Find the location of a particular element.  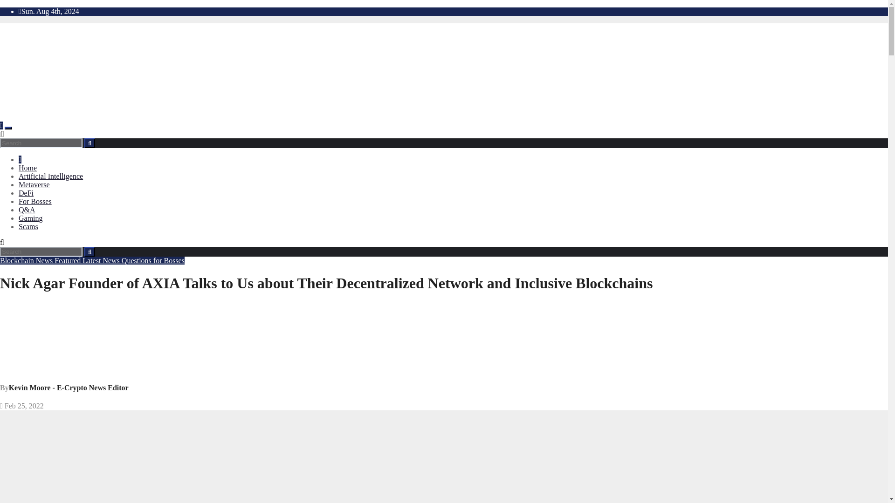

Artificial Intelligence is located at coordinates (51, 176).